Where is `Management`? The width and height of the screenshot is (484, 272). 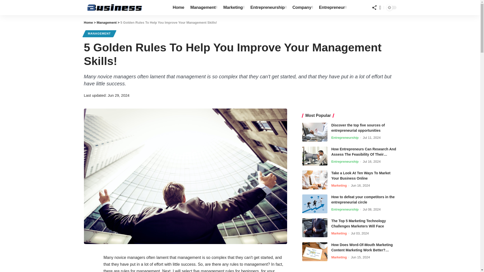 Management is located at coordinates (204, 8).